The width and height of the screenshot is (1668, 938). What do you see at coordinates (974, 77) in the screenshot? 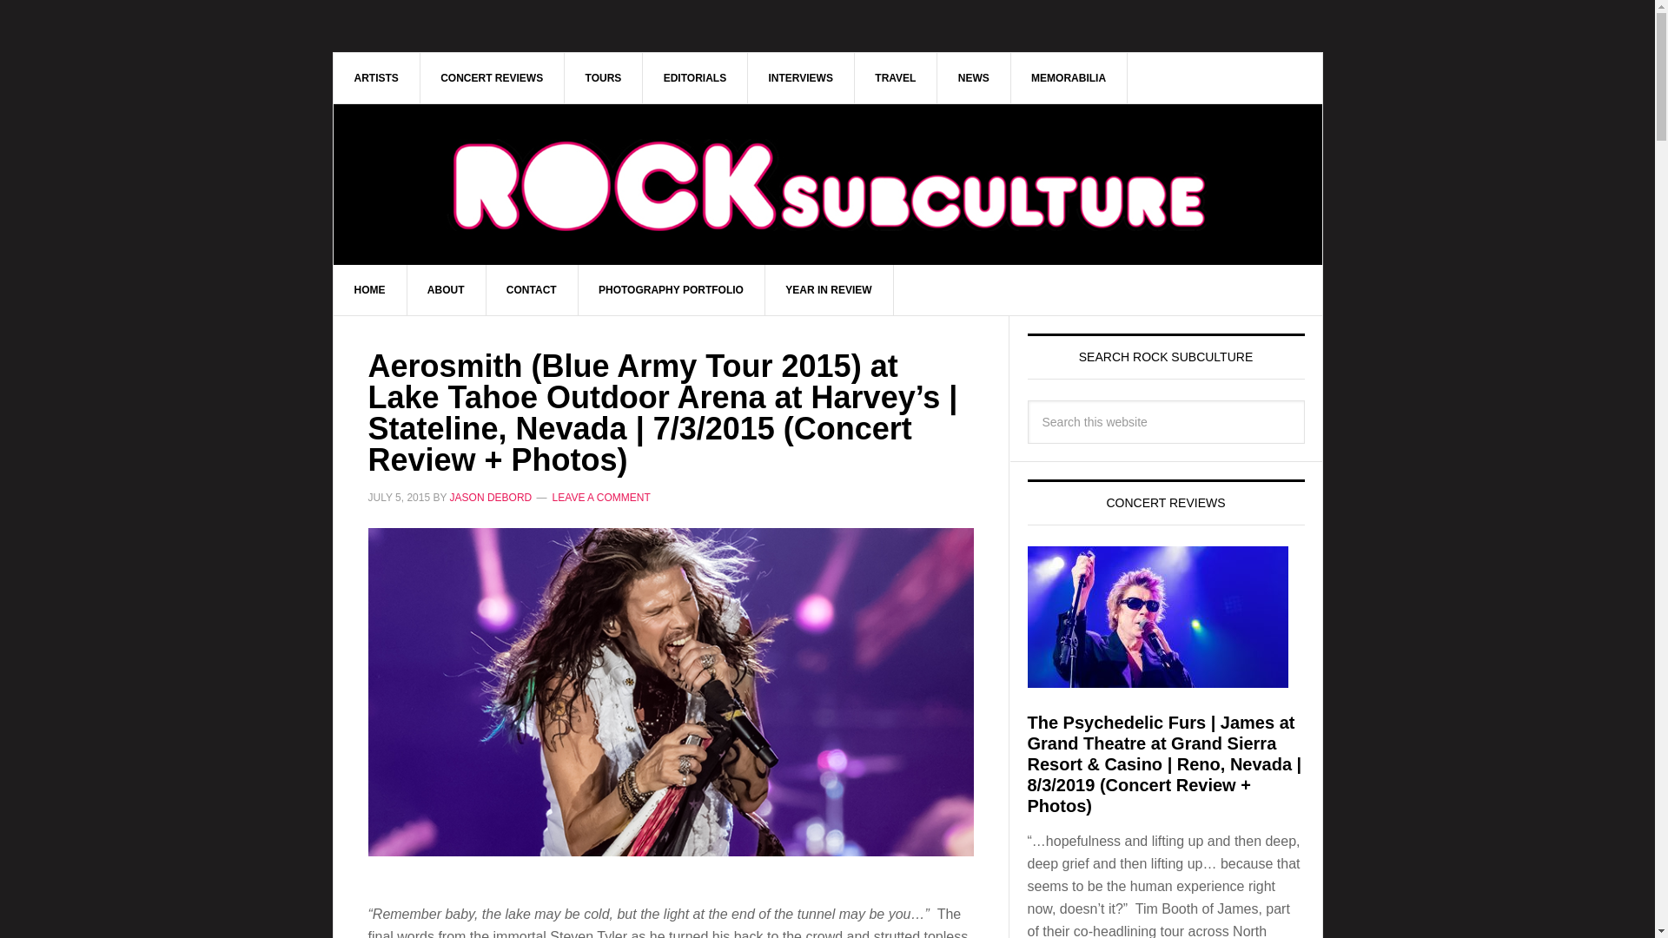
I see `NEWS` at bounding box center [974, 77].